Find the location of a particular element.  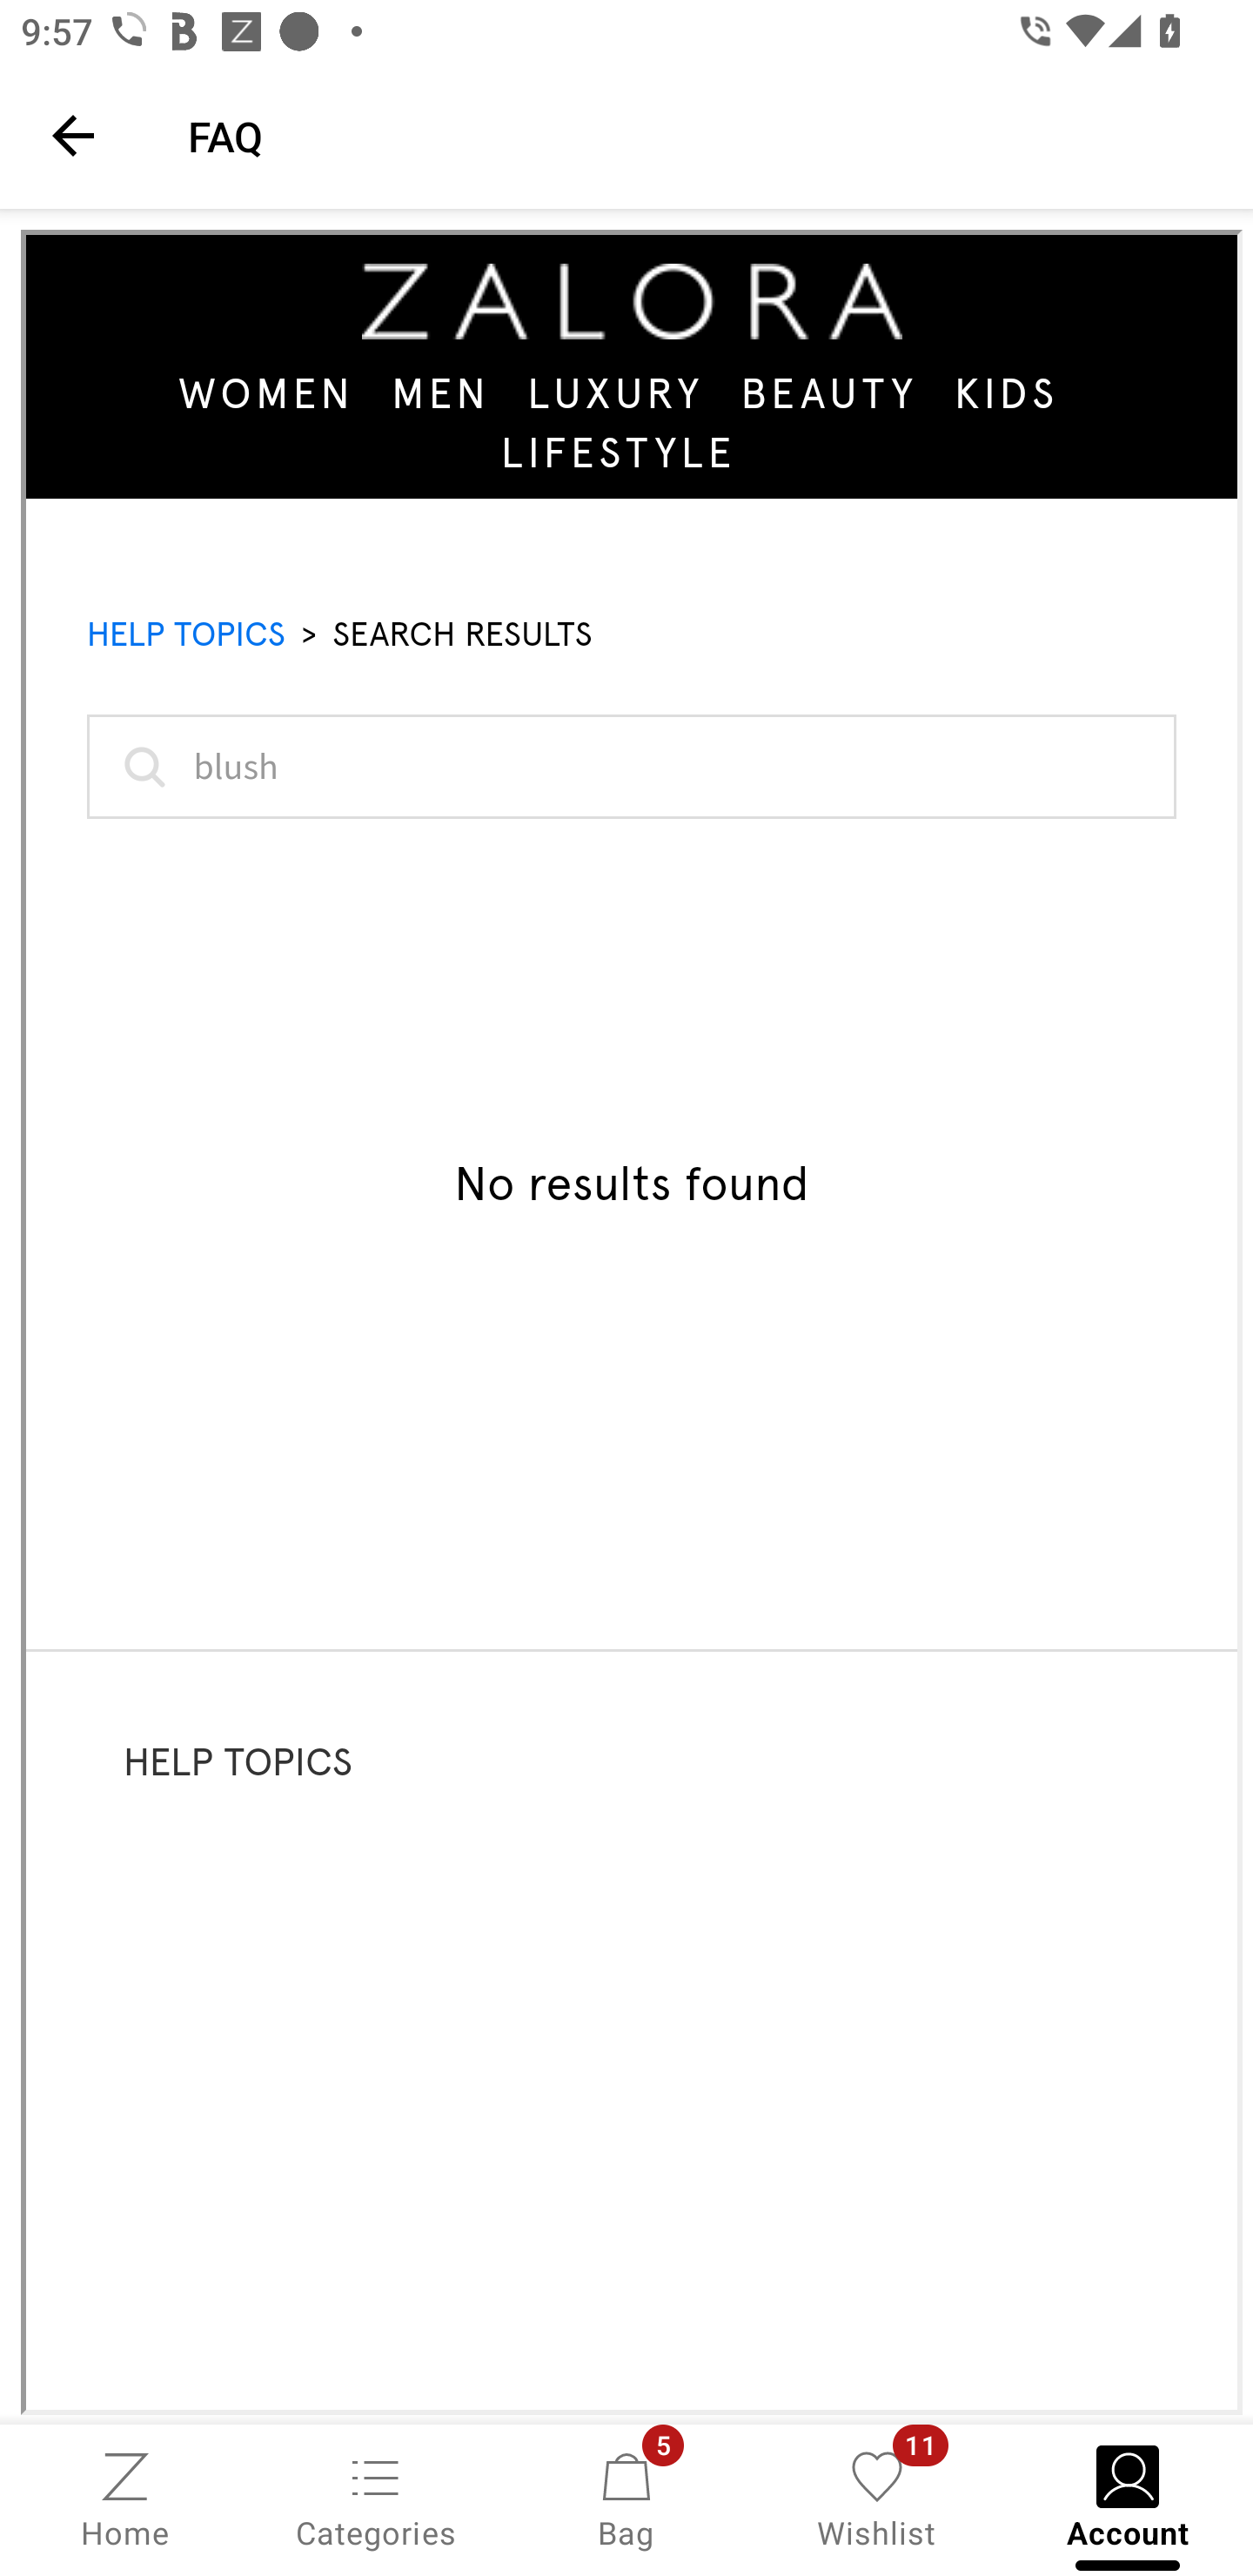

logo is located at coordinates (632, 301).